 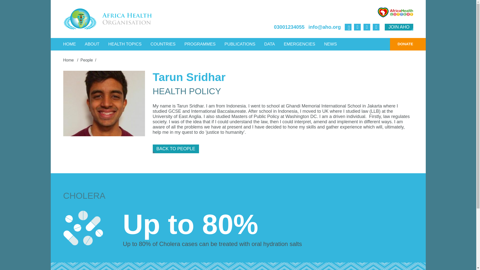 What do you see at coordinates (289, 27) in the screenshot?
I see `03001234055` at bounding box center [289, 27].